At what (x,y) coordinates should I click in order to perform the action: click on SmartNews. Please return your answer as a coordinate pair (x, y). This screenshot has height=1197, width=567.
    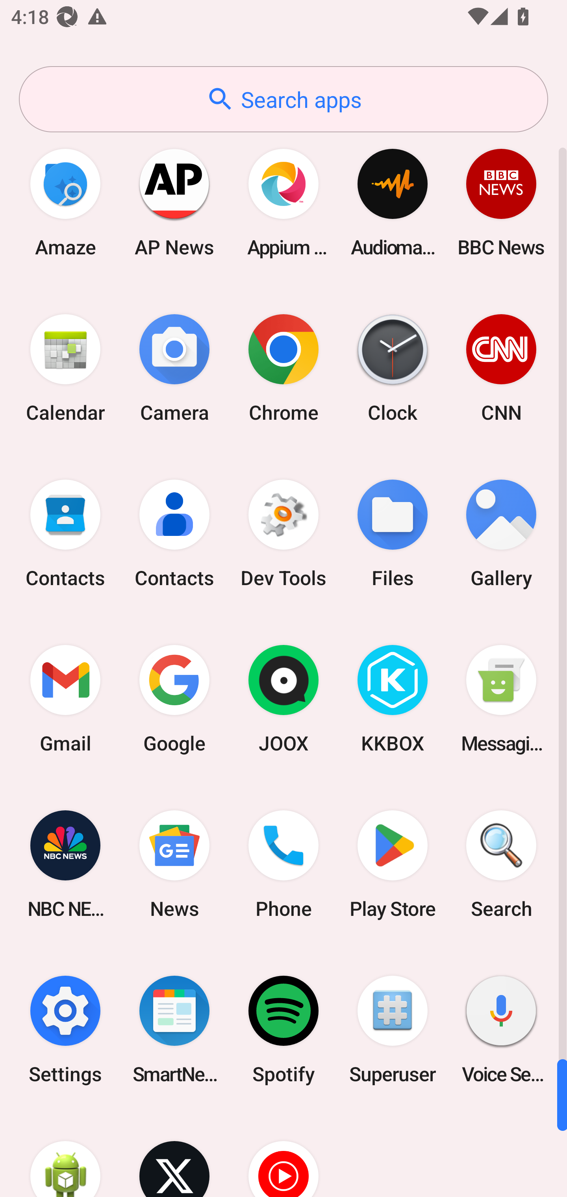
    Looking at the image, I should click on (174, 1029).